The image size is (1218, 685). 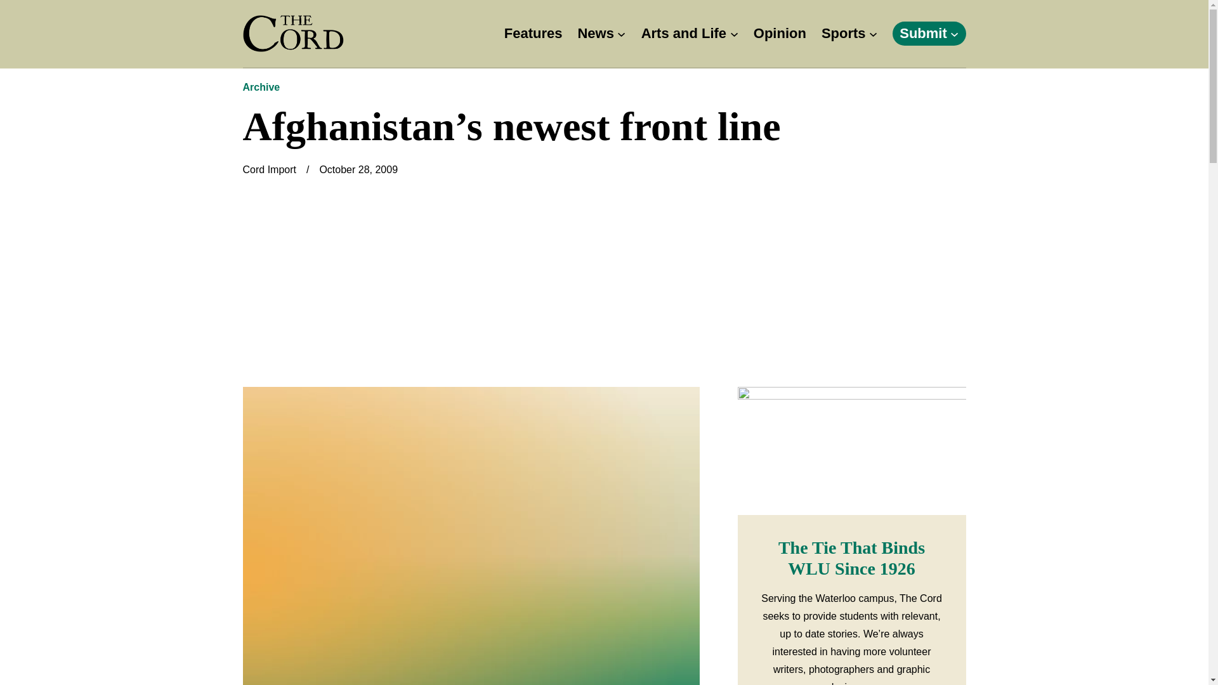 I want to click on Arts and Life, so click(x=684, y=34).